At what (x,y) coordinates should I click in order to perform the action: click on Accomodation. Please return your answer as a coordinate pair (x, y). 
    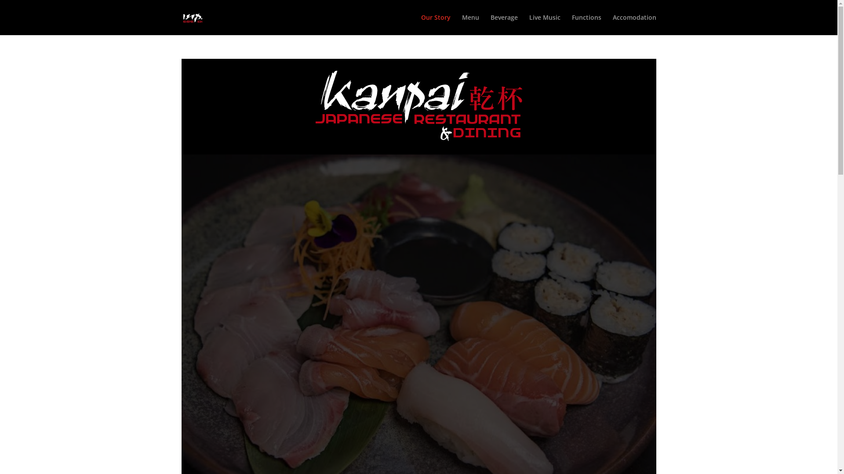
    Looking at the image, I should click on (635, 25).